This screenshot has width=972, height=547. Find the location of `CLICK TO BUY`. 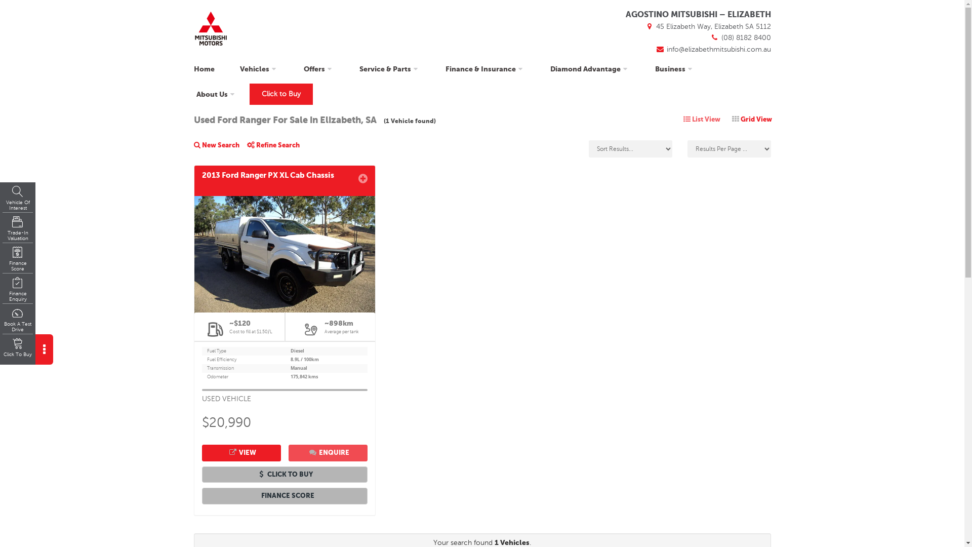

CLICK TO BUY is located at coordinates (285, 475).